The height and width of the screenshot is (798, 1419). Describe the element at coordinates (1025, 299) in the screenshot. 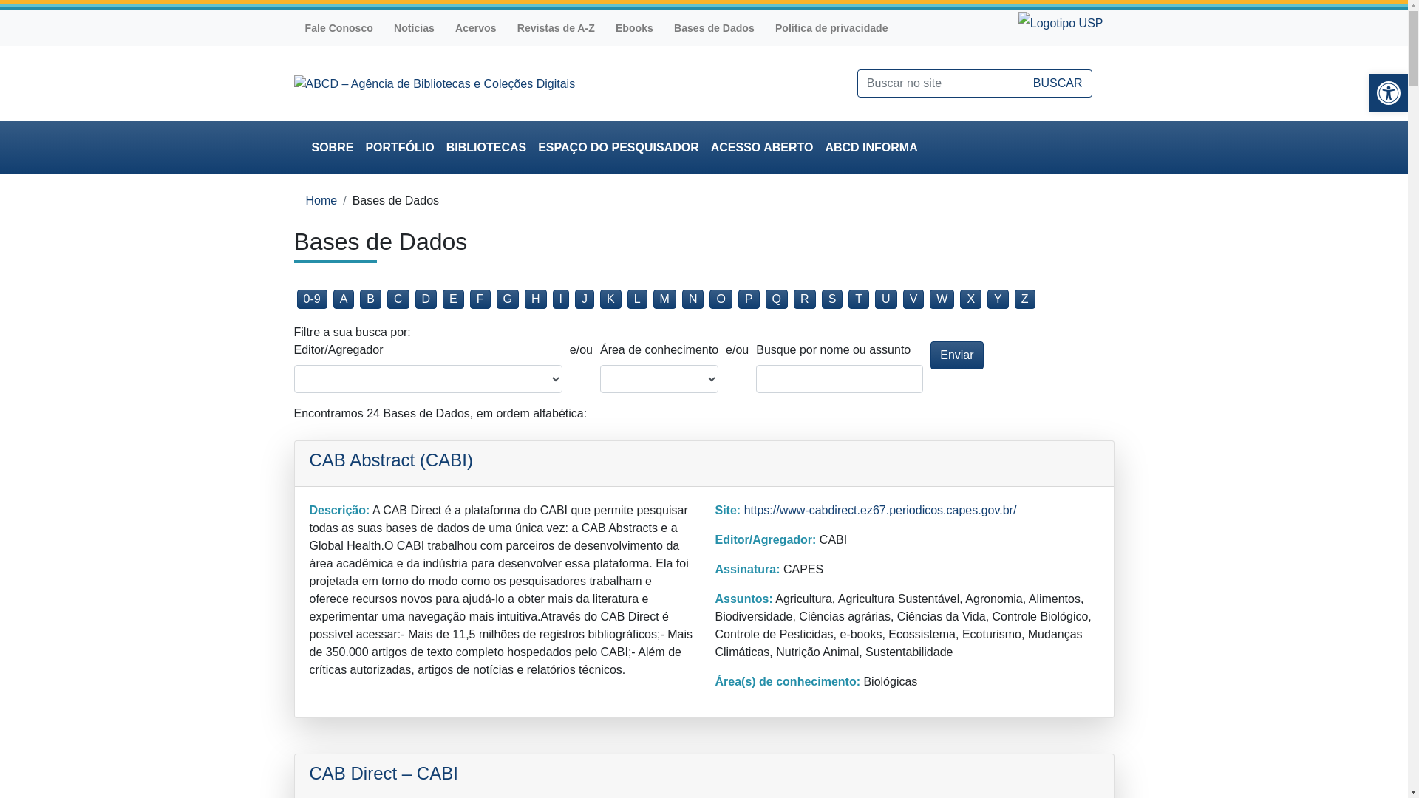

I see `Z` at that location.